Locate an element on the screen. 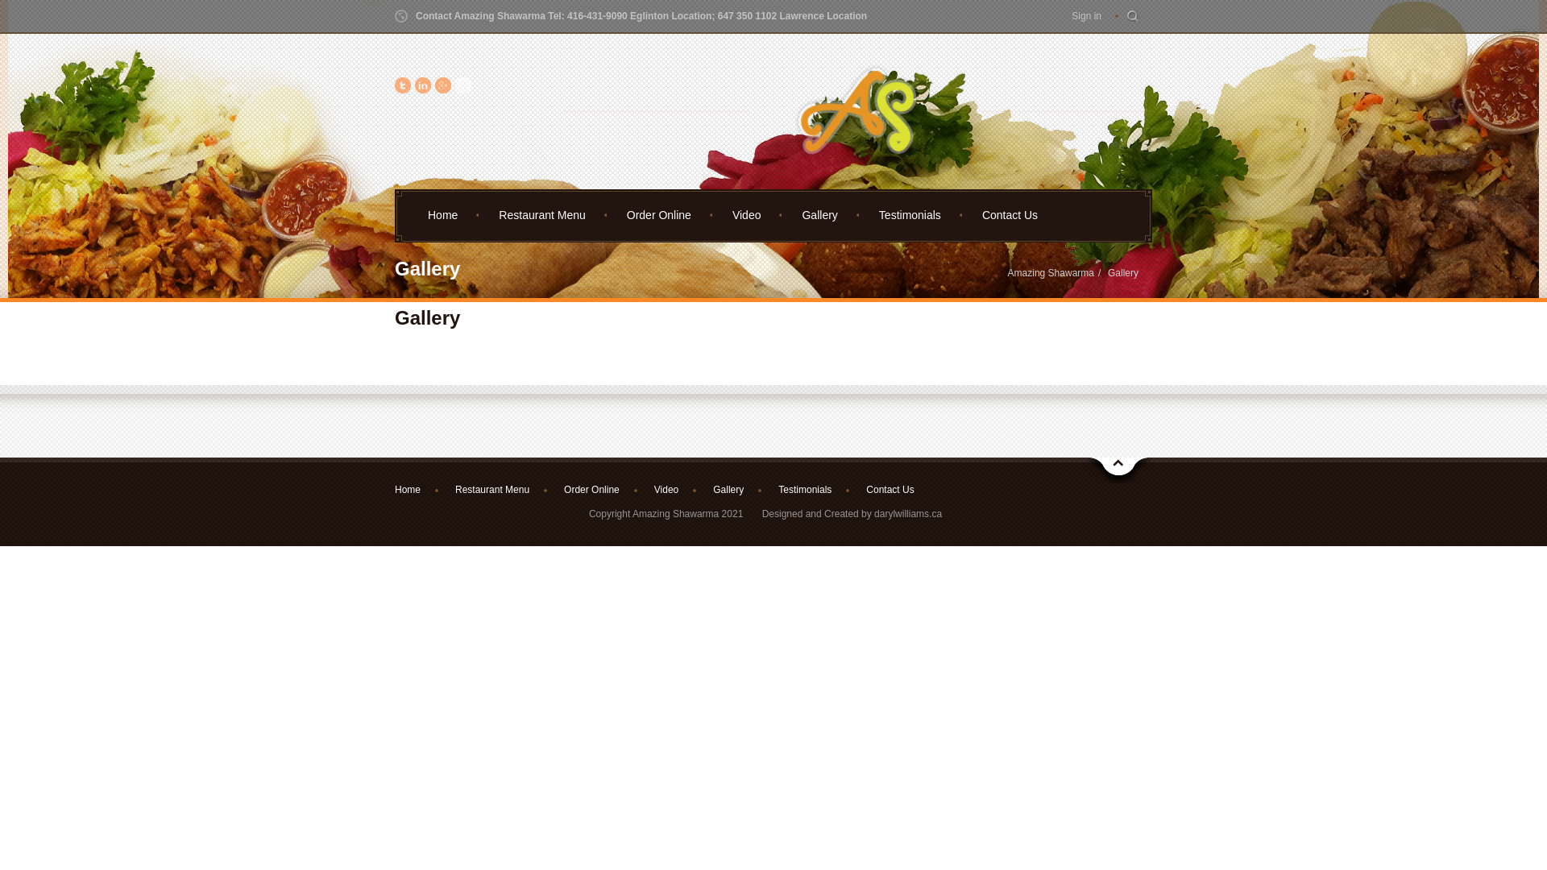 The image size is (1547, 870). Testimonials is located at coordinates (909, 213).